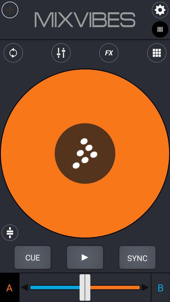  Describe the element at coordinates (61, 53) in the screenshot. I see `volume options` at that location.